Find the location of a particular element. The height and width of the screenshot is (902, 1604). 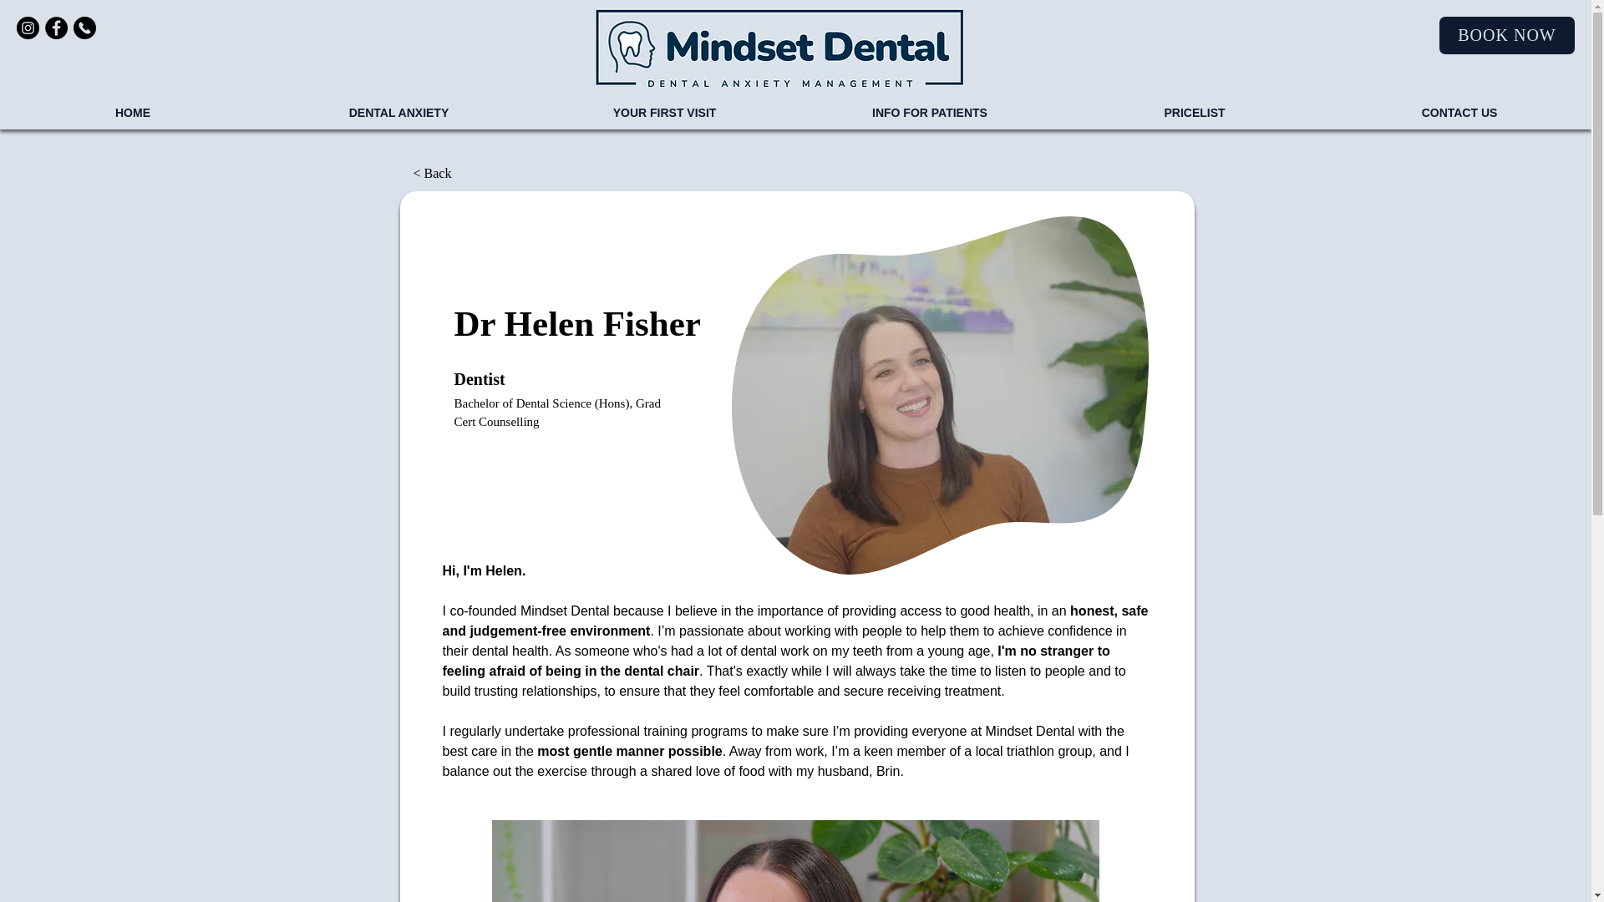

PRICELIST is located at coordinates (1194, 112).